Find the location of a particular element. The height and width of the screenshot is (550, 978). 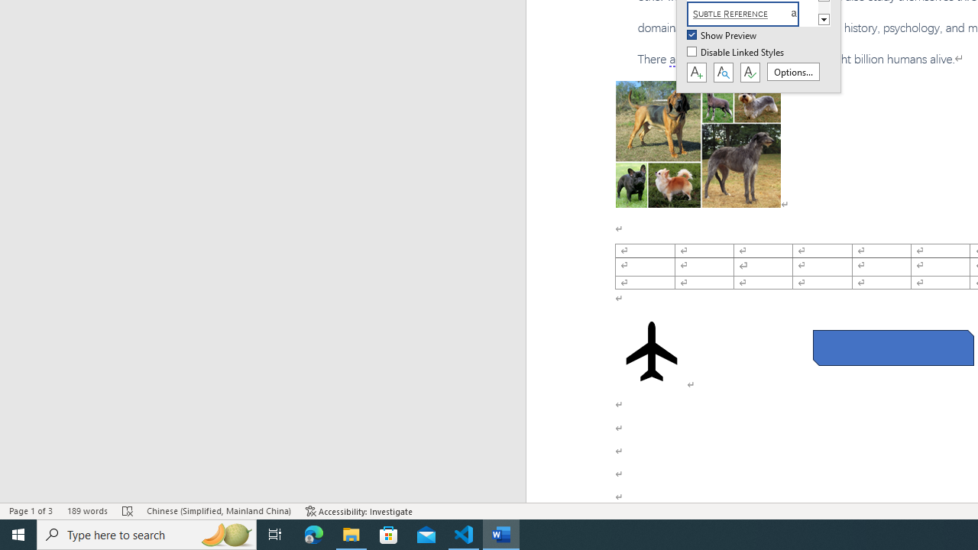

Show Preview is located at coordinates (723, 36).